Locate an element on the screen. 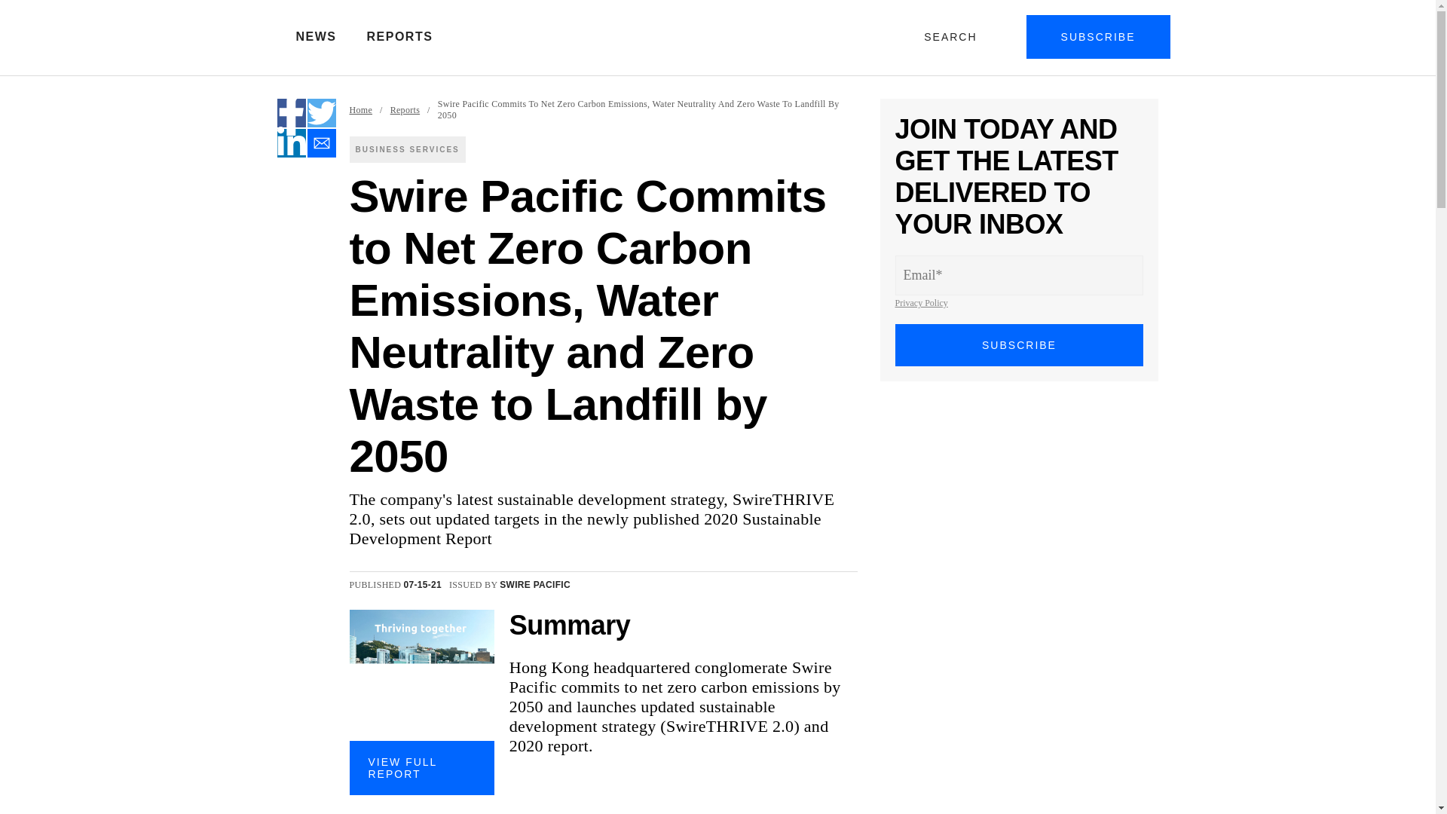 The width and height of the screenshot is (1447, 814). Linkedin is located at coordinates (291, 143).